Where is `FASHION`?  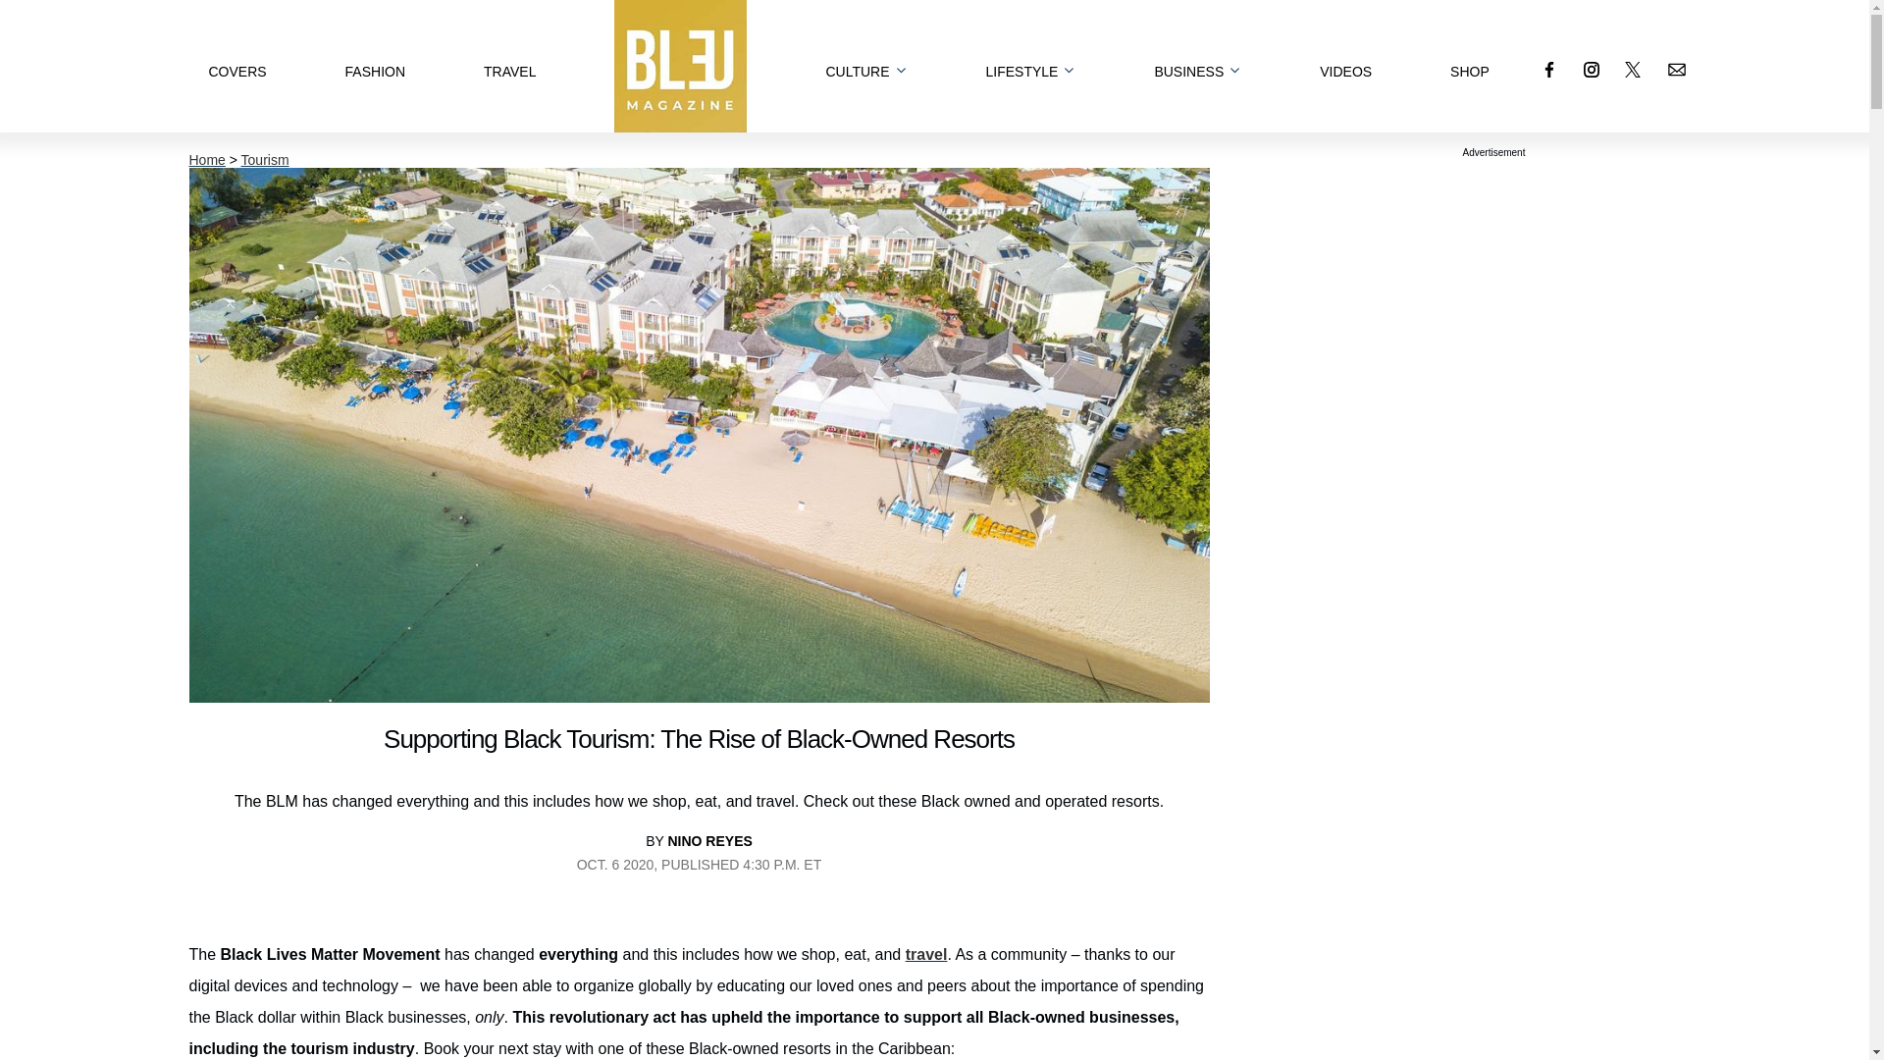 FASHION is located at coordinates (375, 65).